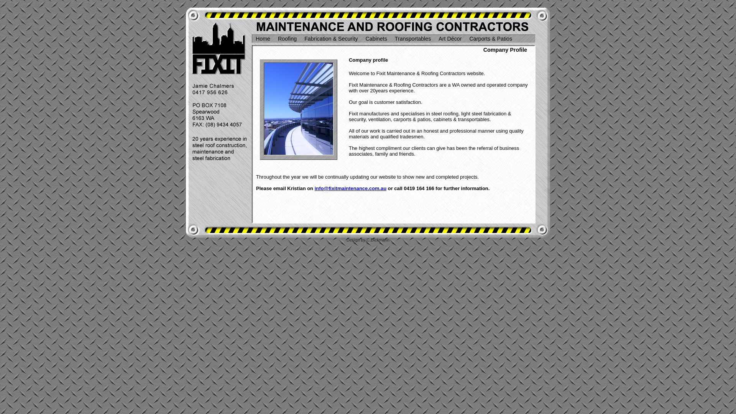 This screenshot has height=414, width=736. I want to click on Design by C.Dickmann, so click(368, 240).